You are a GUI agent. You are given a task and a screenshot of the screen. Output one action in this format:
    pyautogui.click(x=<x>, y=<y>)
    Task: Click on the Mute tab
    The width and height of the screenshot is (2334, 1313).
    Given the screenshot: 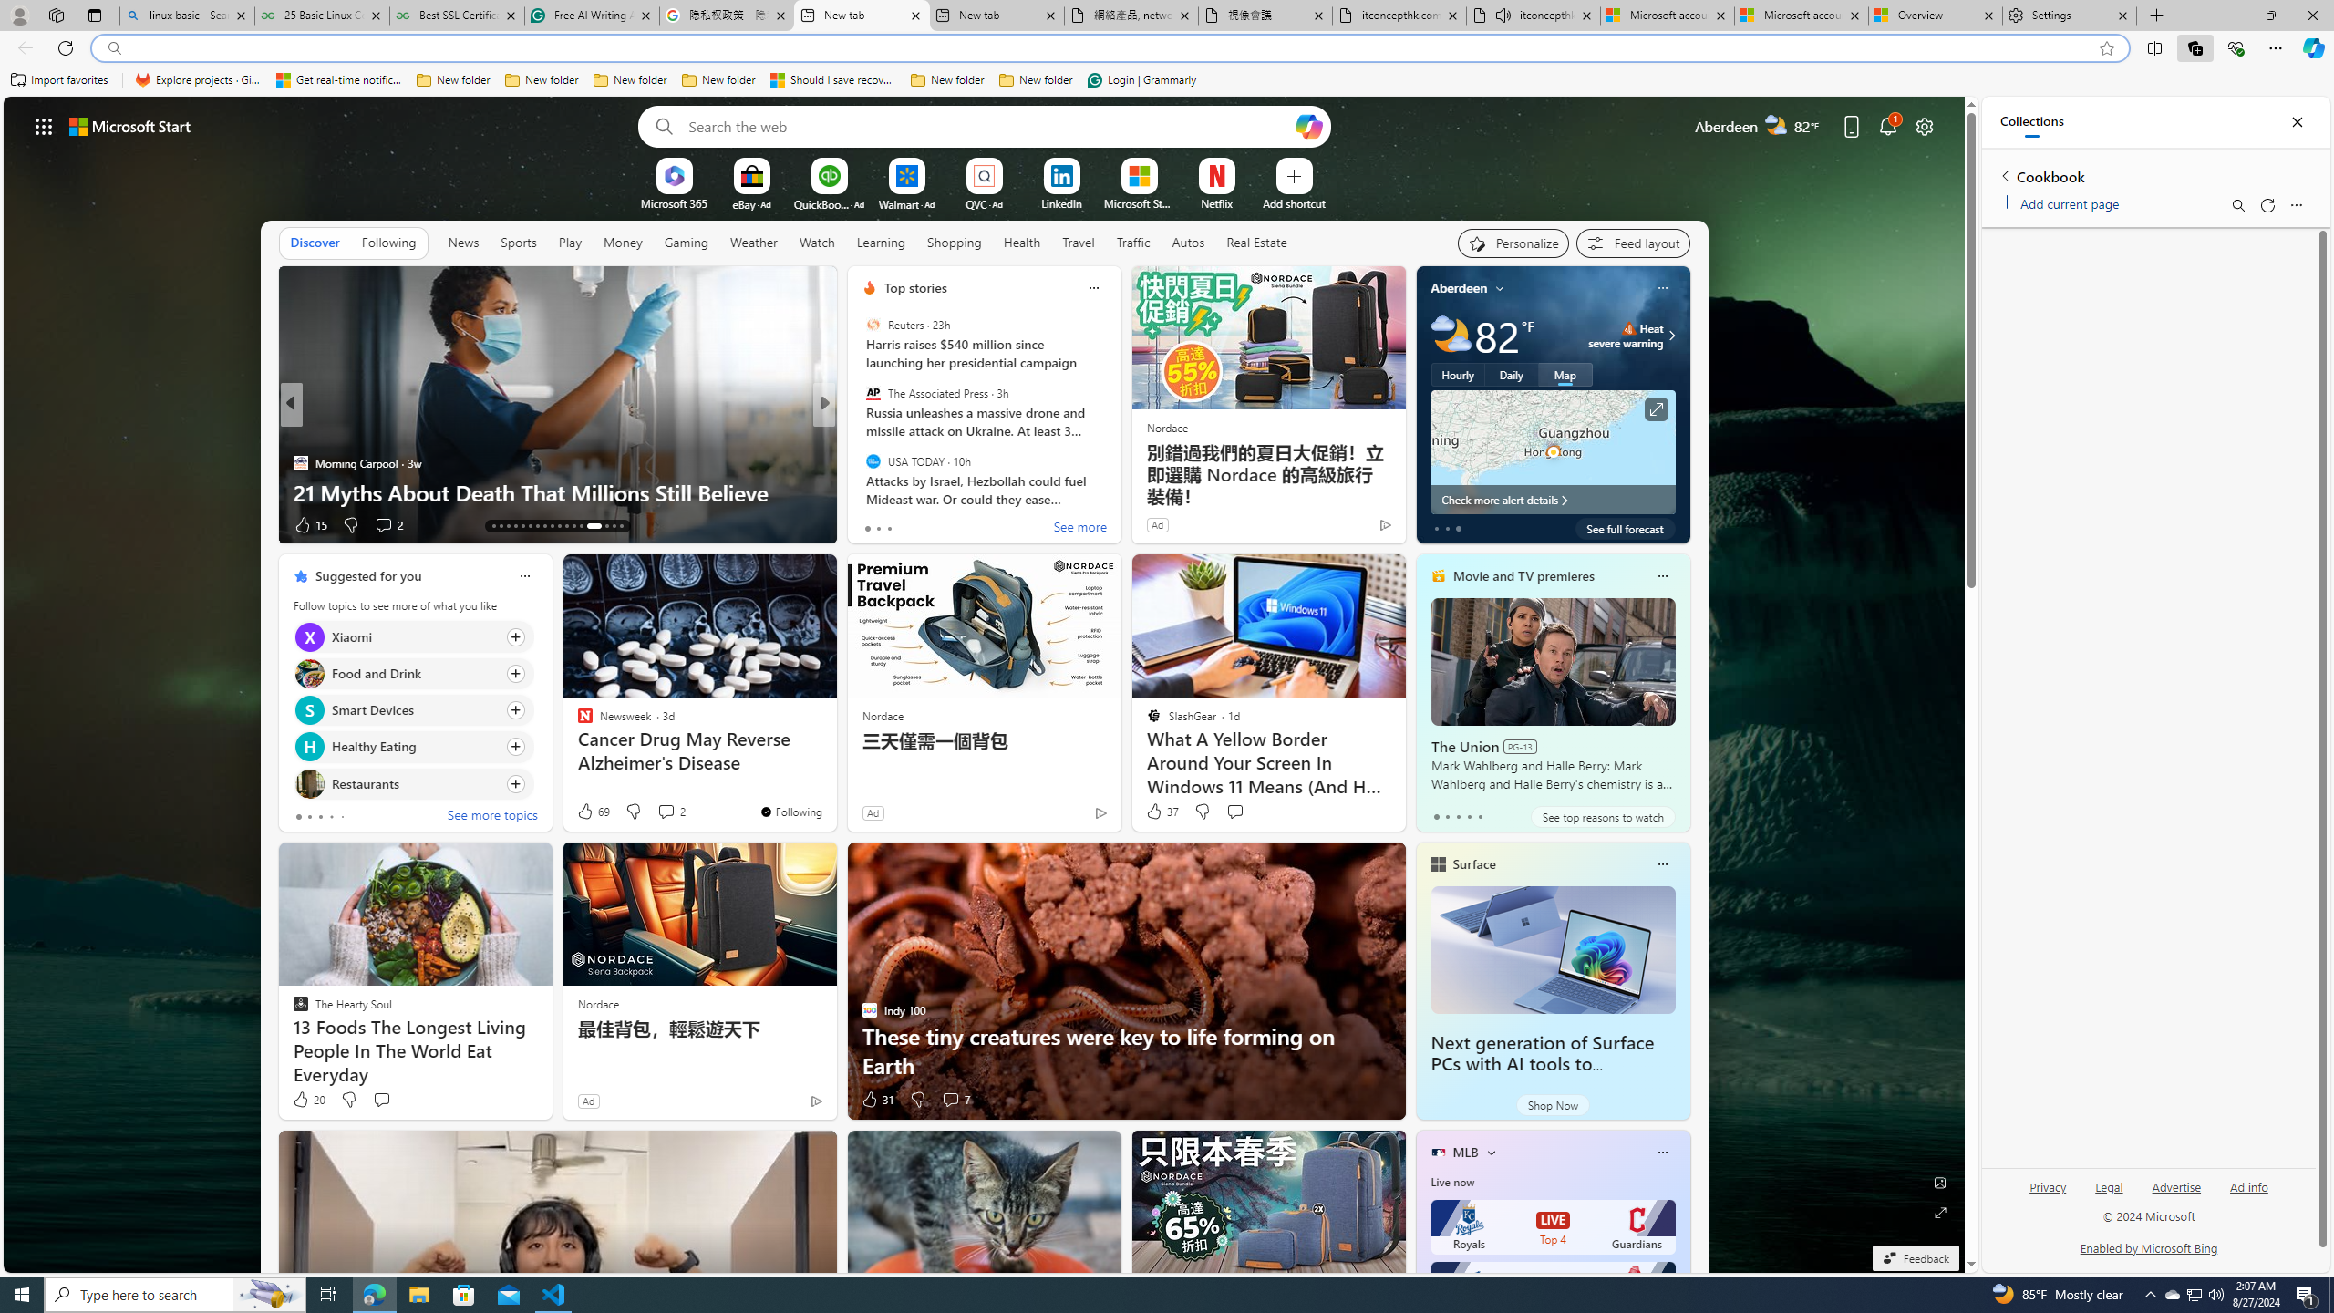 What is the action you would take?
    pyautogui.click(x=1503, y=15)
    